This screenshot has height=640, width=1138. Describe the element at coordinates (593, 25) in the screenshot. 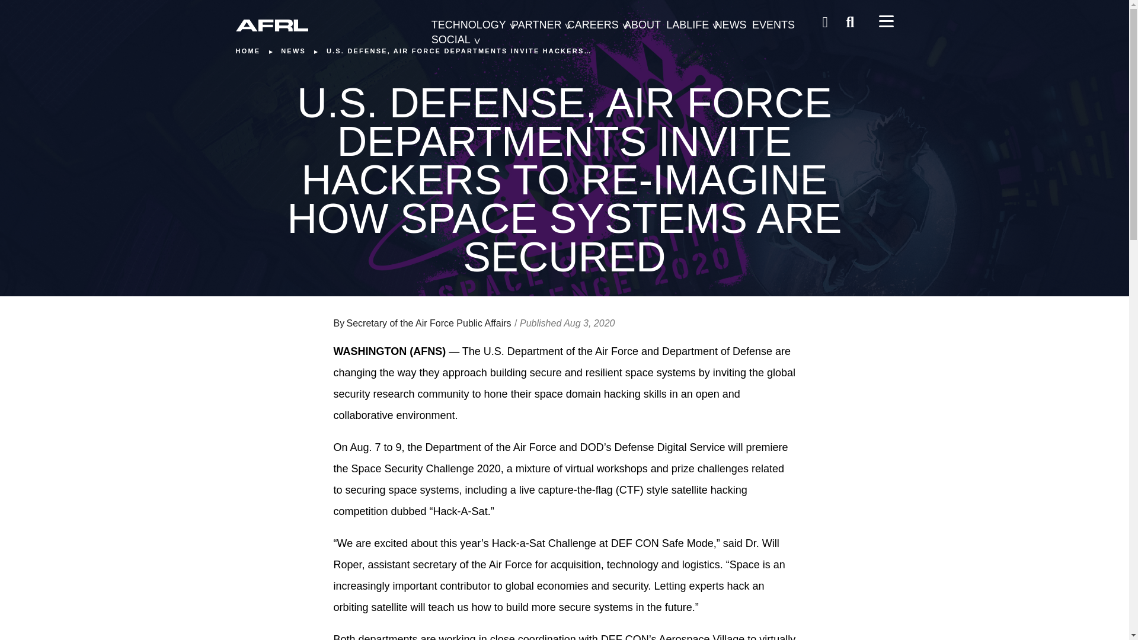

I see `CAREERS` at that location.